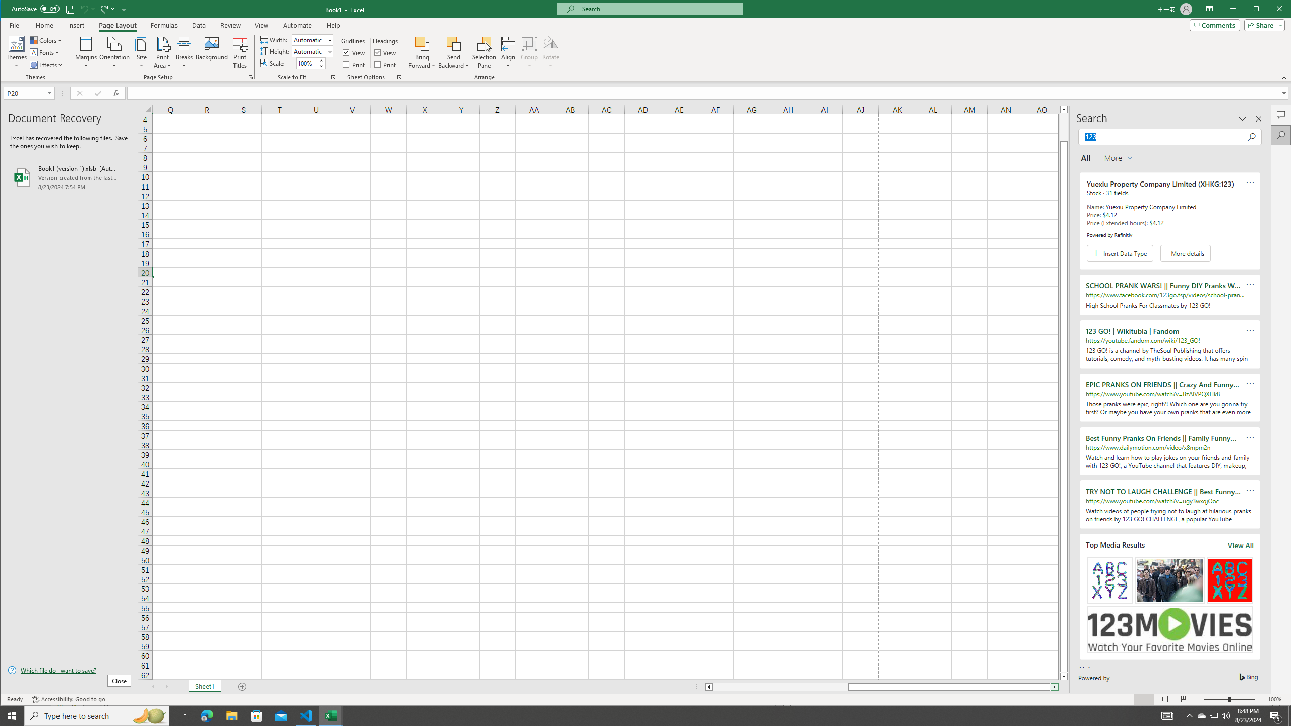 This screenshot has width=1291, height=726. Describe the element at coordinates (69, 699) in the screenshot. I see `Accessibility Checker Accessibility: Good to go` at that location.